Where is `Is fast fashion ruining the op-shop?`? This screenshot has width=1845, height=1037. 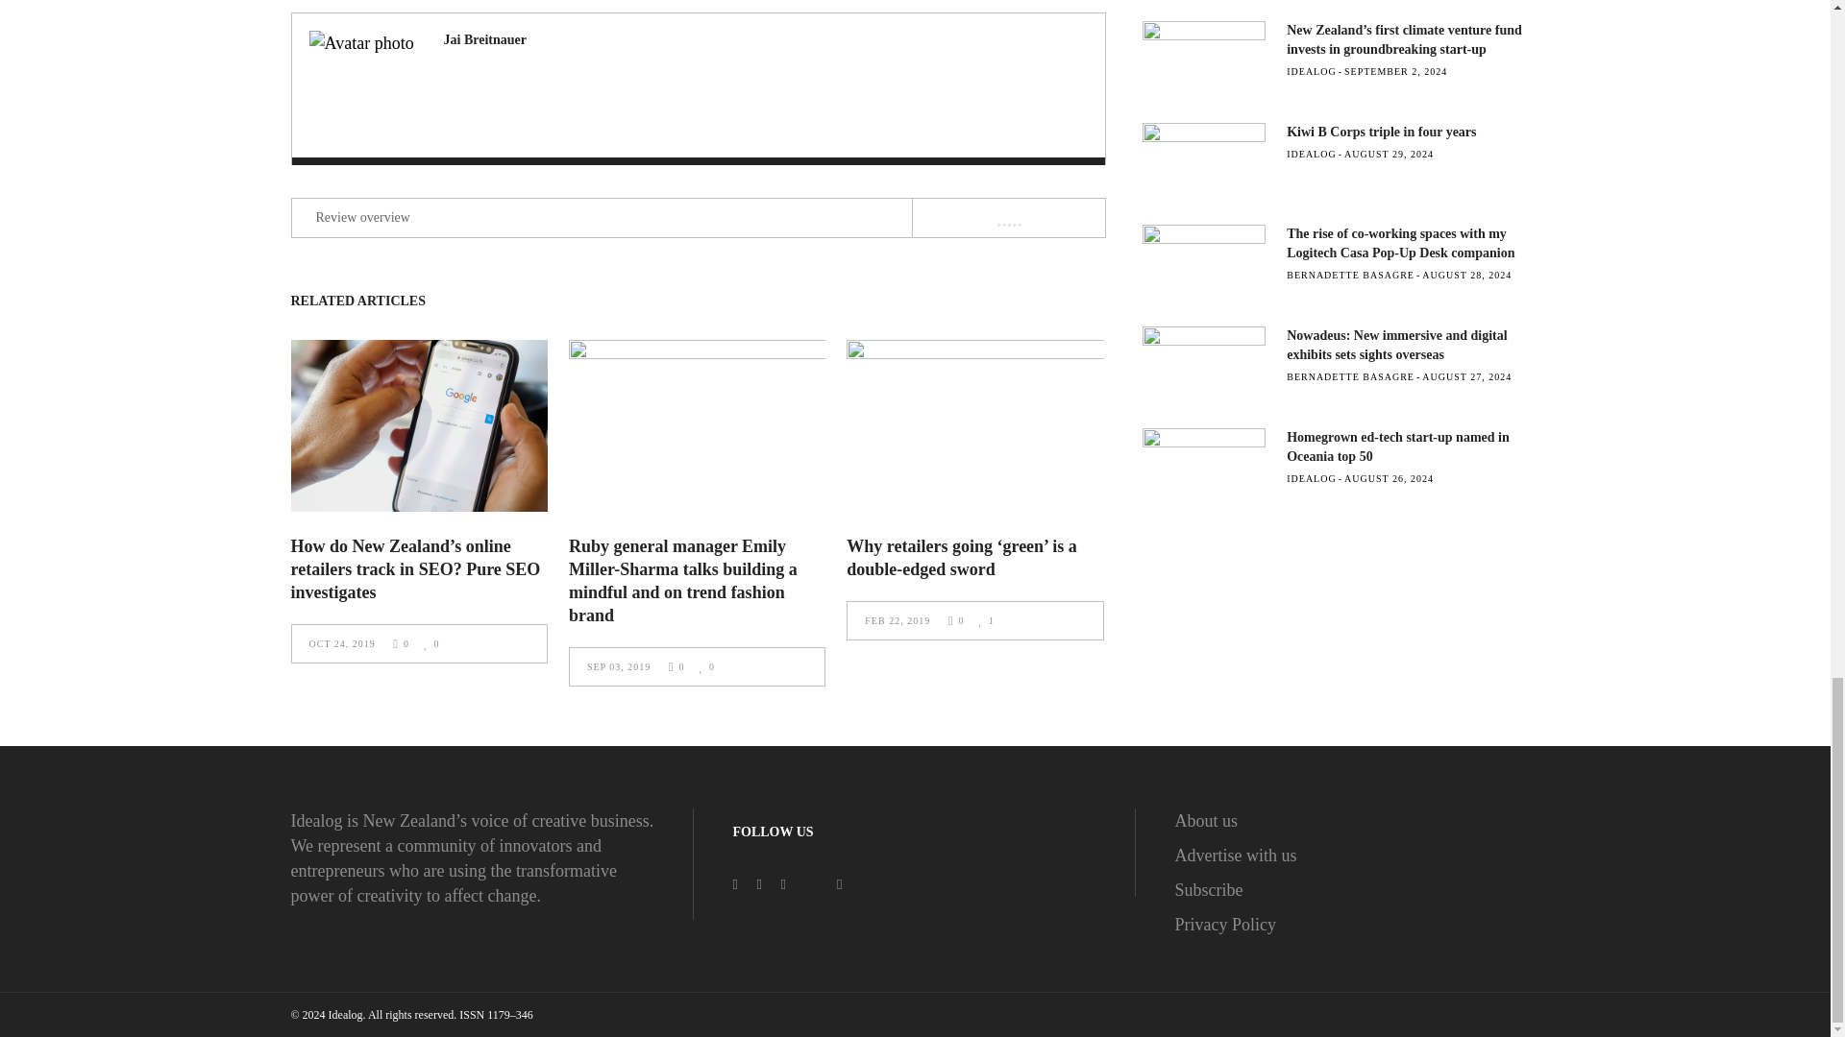
Is fast fashion ruining the op-shop? is located at coordinates (363, 84).